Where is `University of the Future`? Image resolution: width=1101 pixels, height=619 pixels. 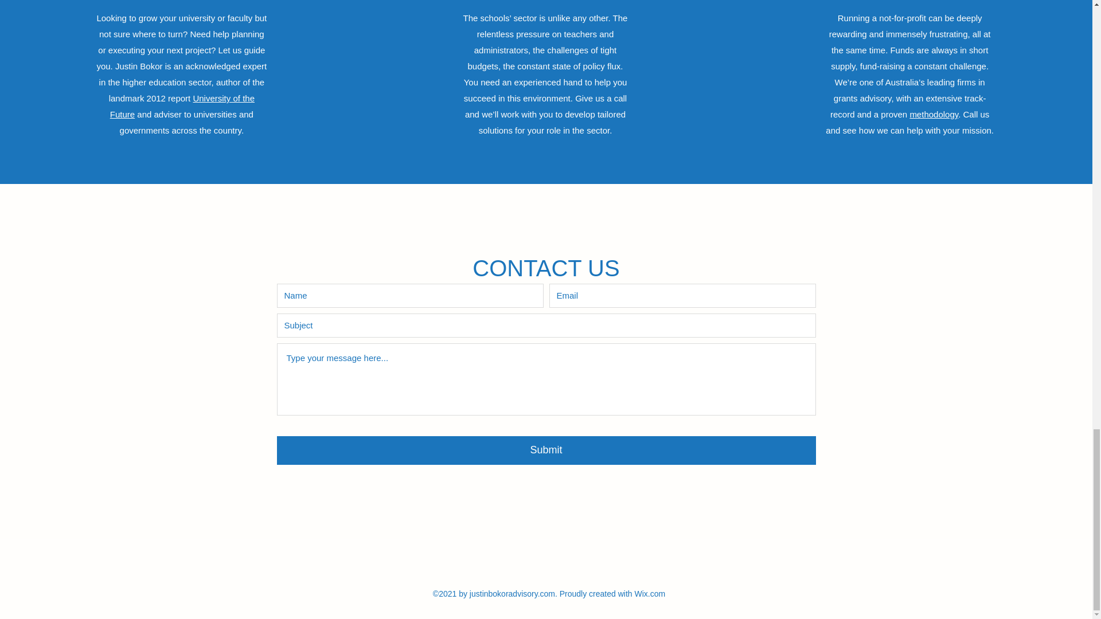 University of the Future is located at coordinates (182, 107).